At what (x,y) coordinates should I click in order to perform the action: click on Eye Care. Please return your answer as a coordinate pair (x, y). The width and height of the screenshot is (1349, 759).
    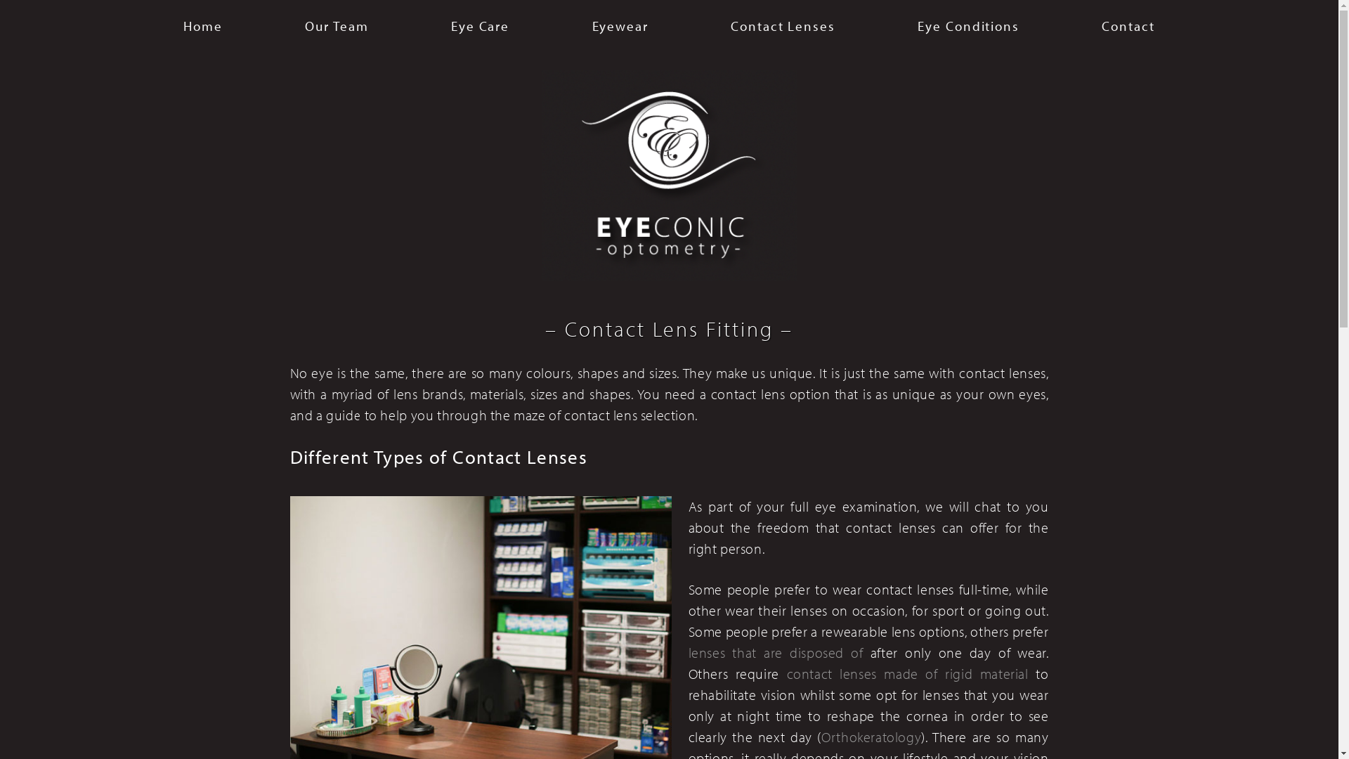
    Looking at the image, I should click on (481, 26).